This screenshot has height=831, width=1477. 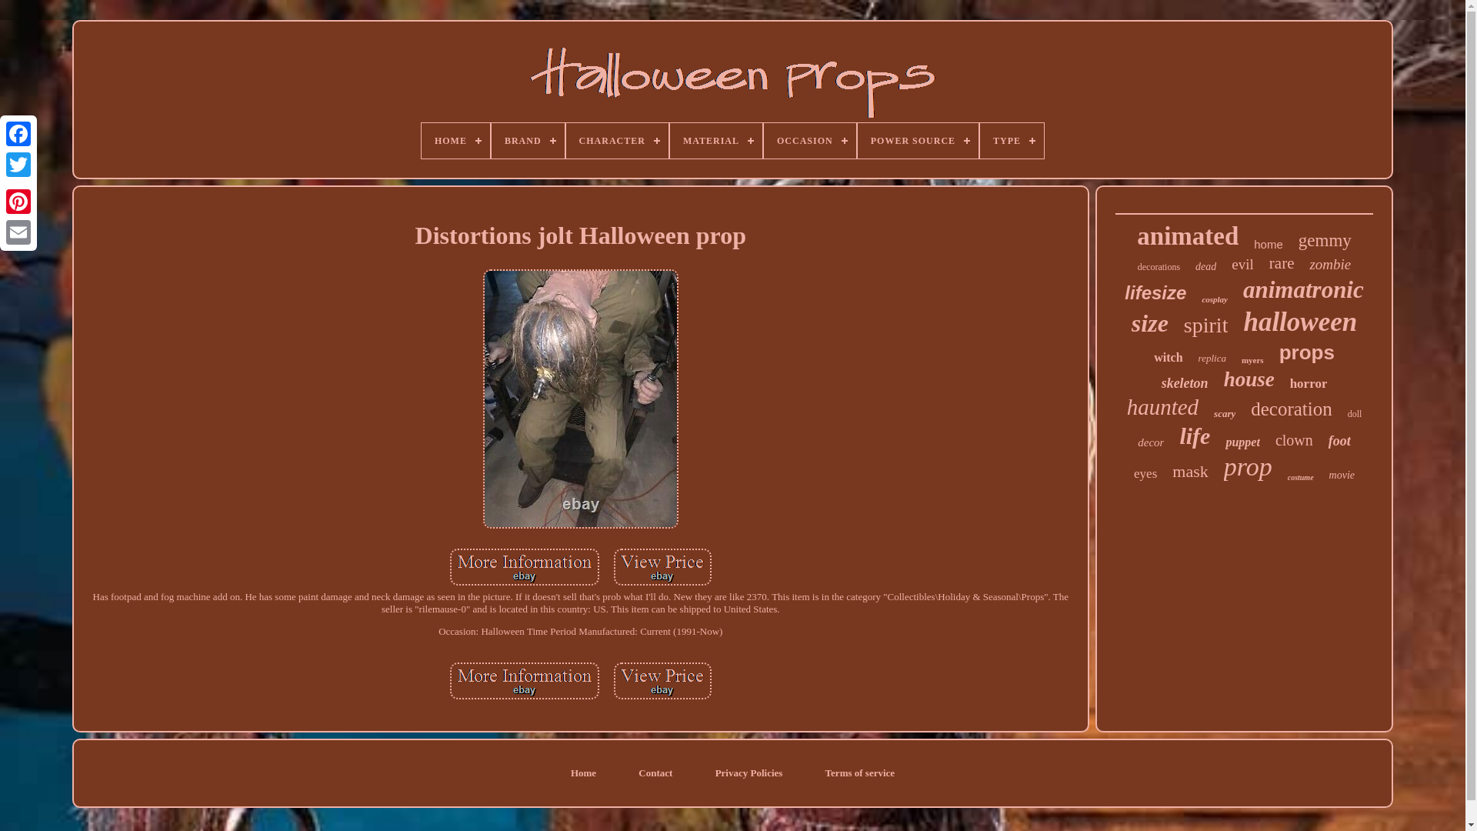 What do you see at coordinates (663, 566) in the screenshot?
I see `Distortions jolt Halloween prop` at bounding box center [663, 566].